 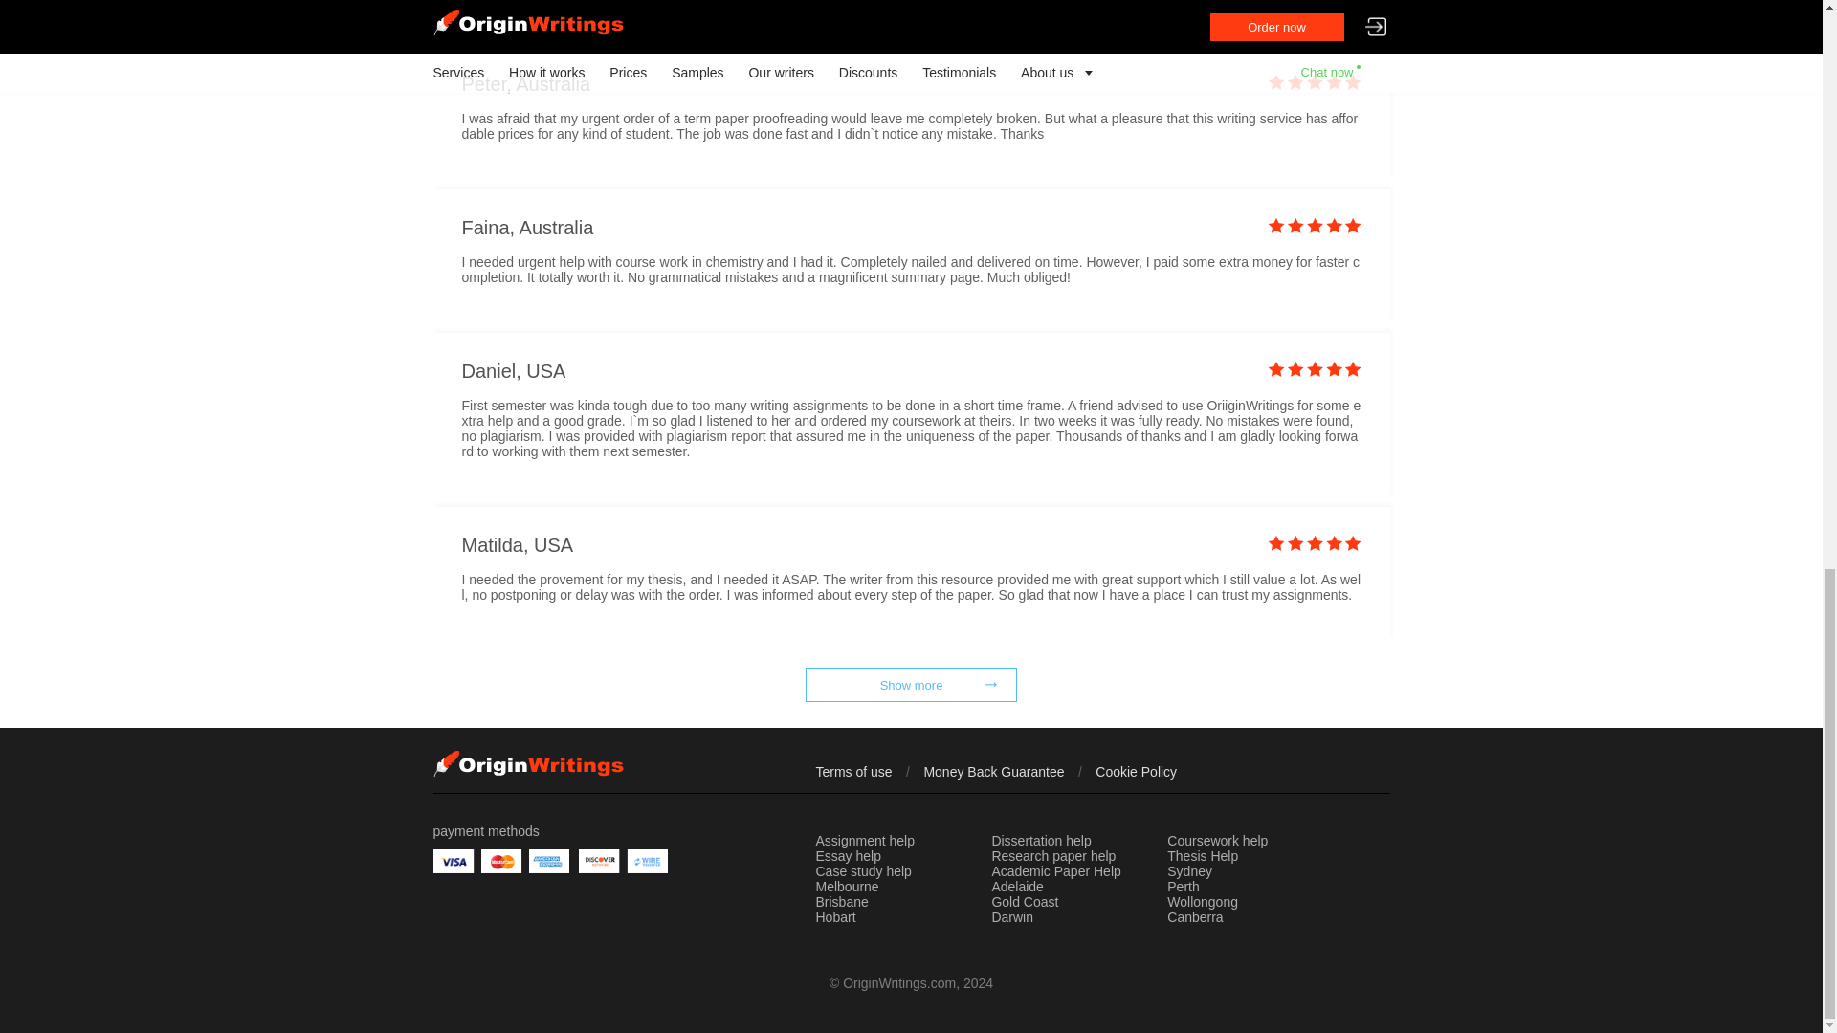 I want to click on Academic Paper Help, so click(x=1056, y=872).